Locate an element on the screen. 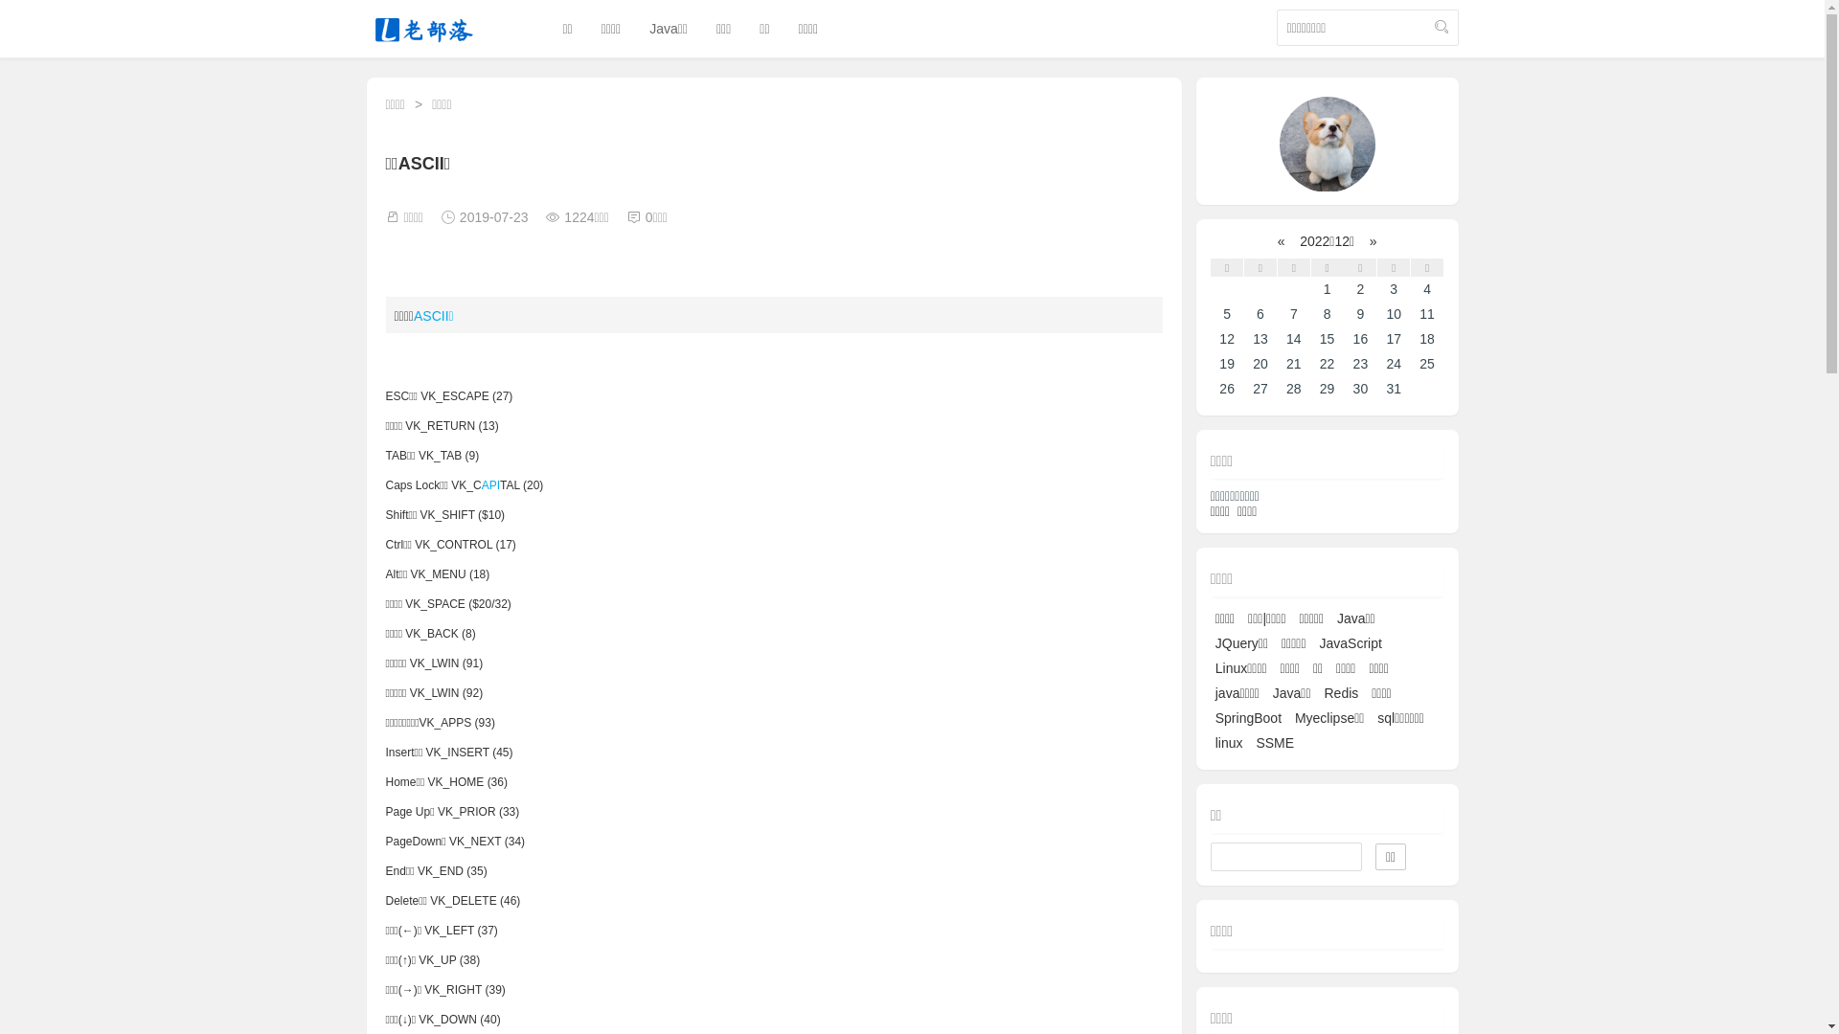 The width and height of the screenshot is (1839, 1034). SpringBoot is located at coordinates (1249, 718).